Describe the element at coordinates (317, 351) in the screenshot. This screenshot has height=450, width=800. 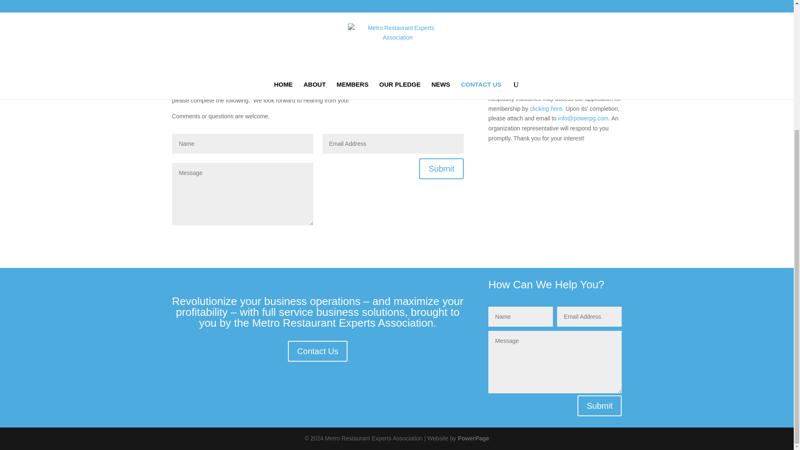
I see `Contact Us` at that location.